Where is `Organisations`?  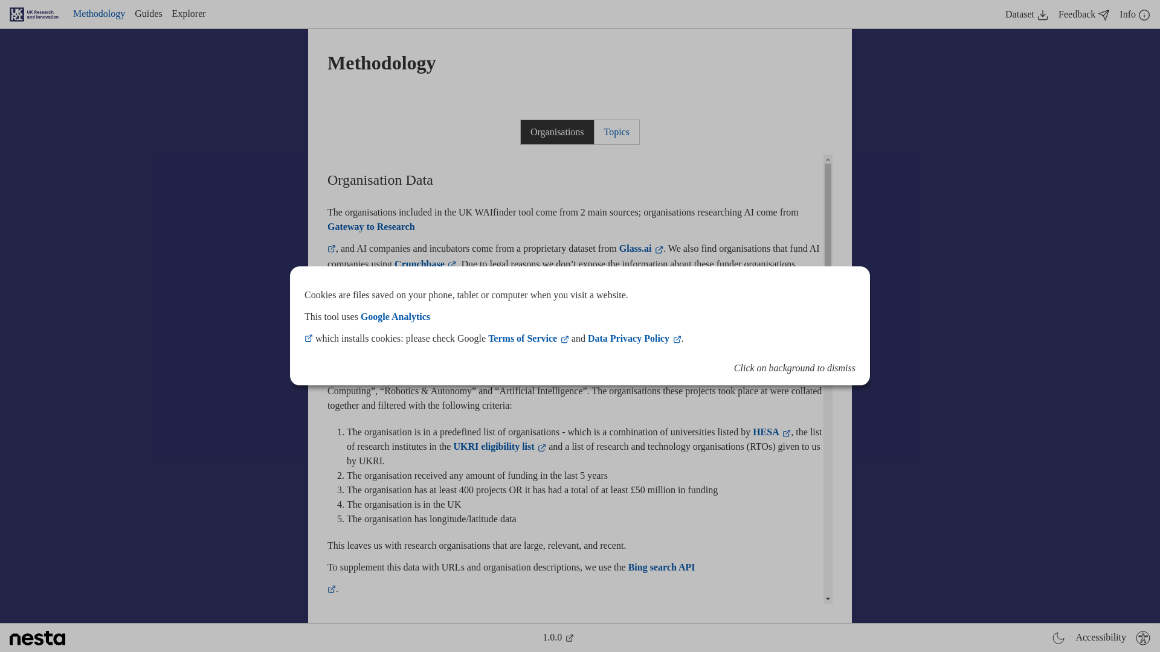
Organisations is located at coordinates (557, 132).